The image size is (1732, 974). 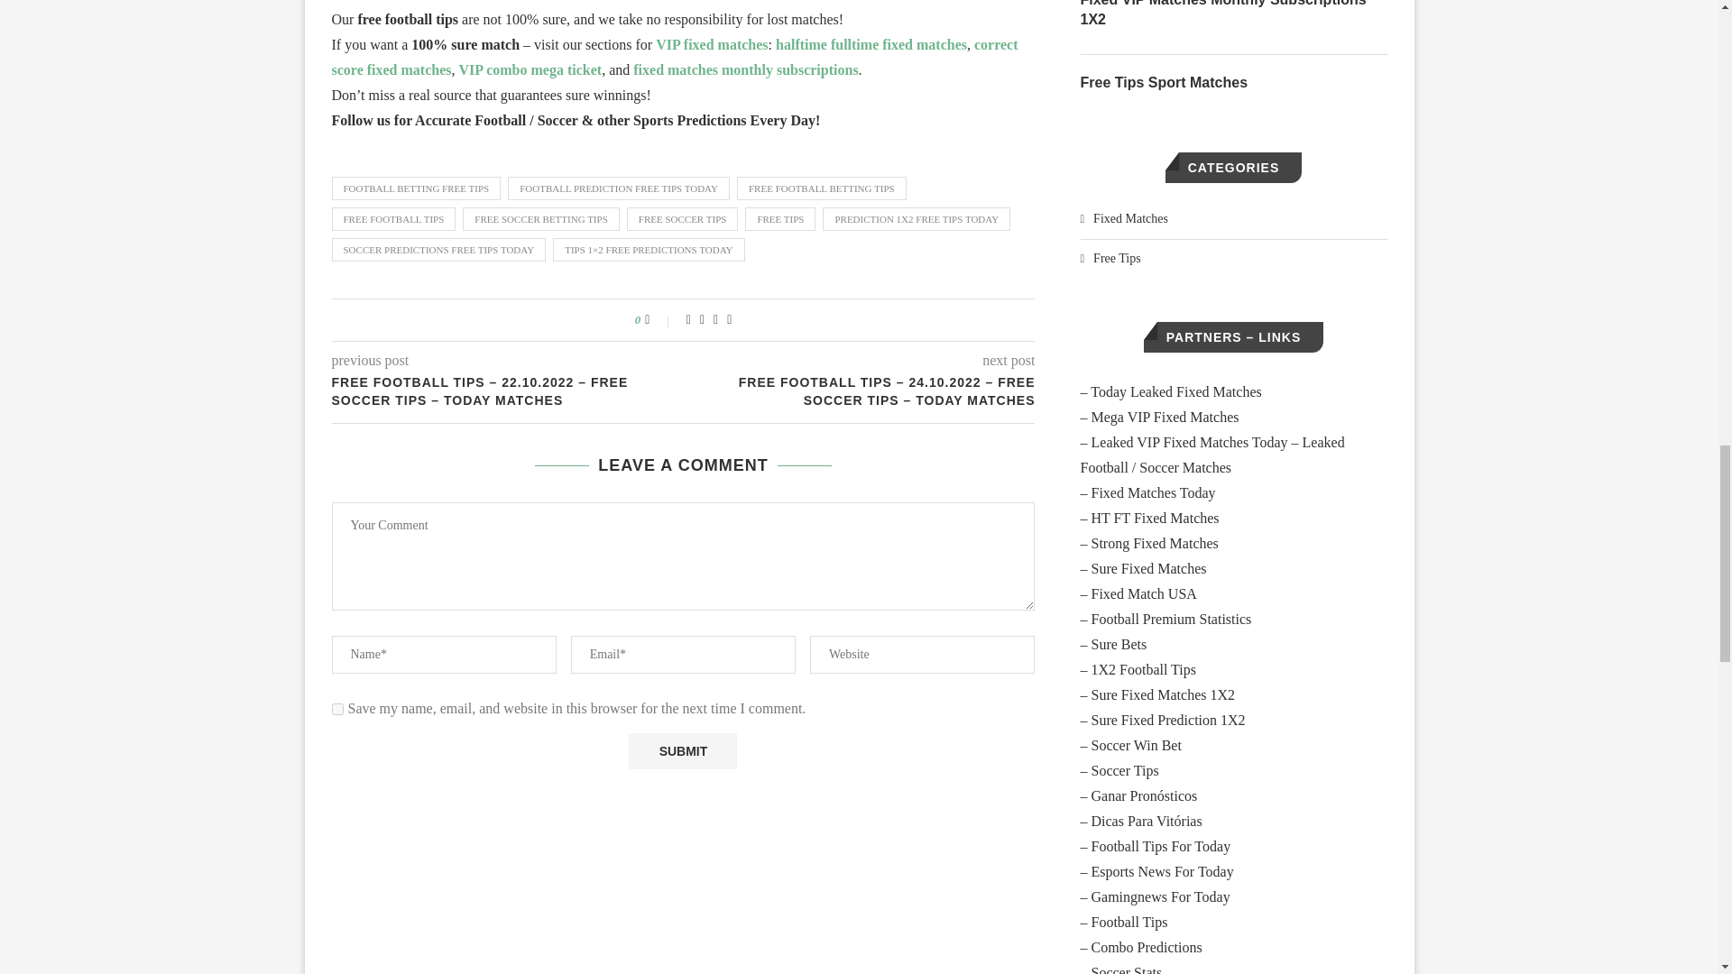 I want to click on VIP combo mega ticket, so click(x=530, y=70).